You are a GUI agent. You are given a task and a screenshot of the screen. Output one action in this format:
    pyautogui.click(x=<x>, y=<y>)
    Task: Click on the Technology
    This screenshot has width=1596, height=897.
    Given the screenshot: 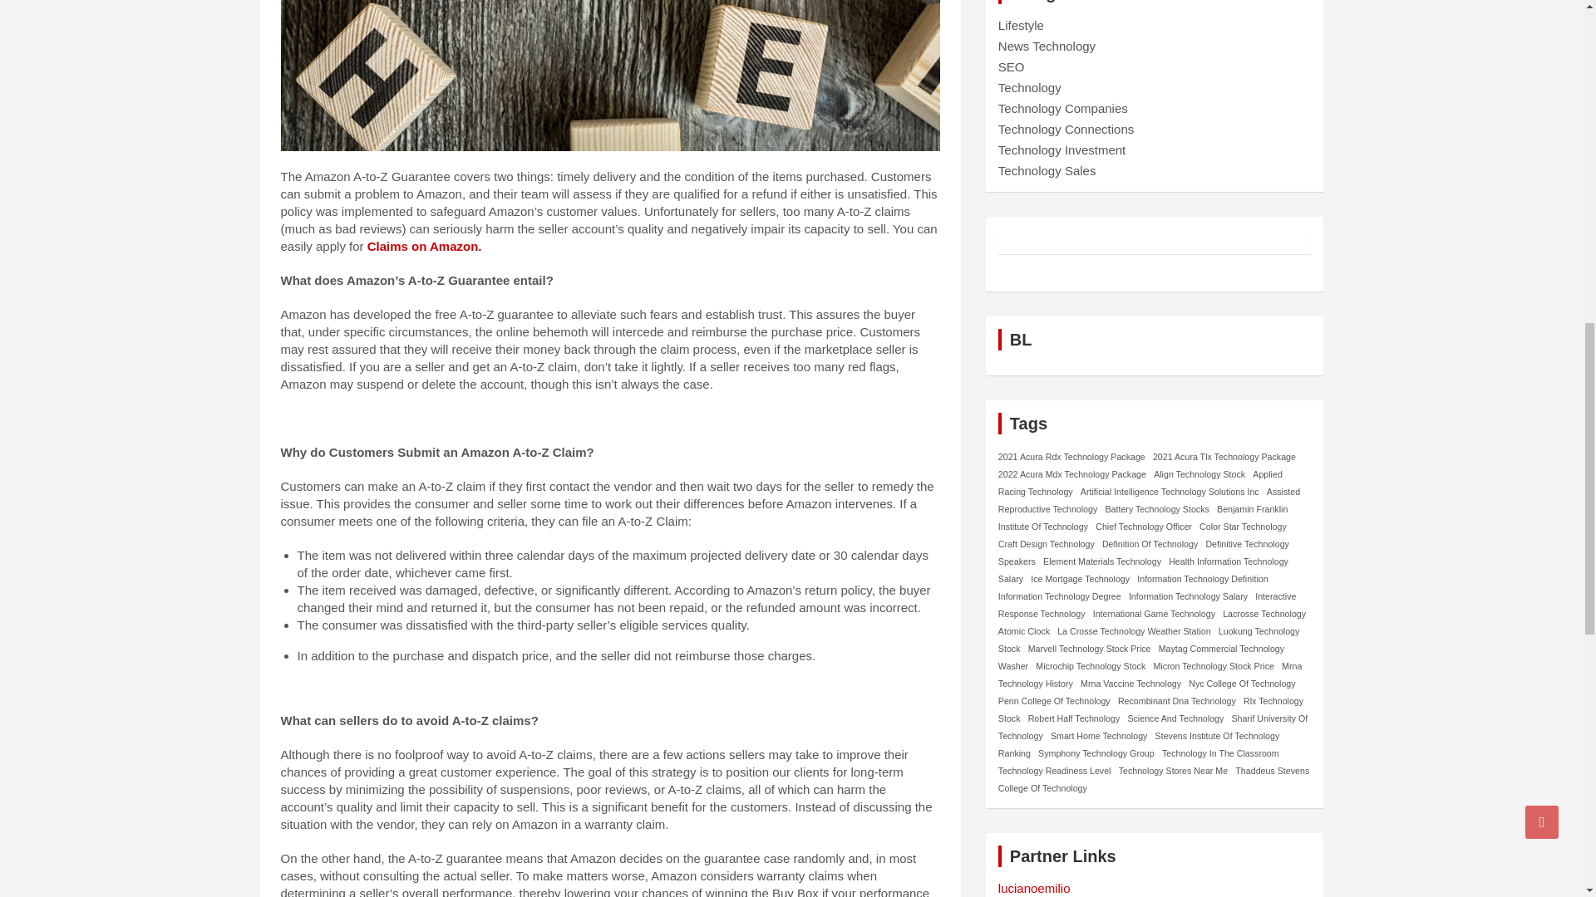 What is the action you would take?
    pyautogui.click(x=1029, y=88)
    